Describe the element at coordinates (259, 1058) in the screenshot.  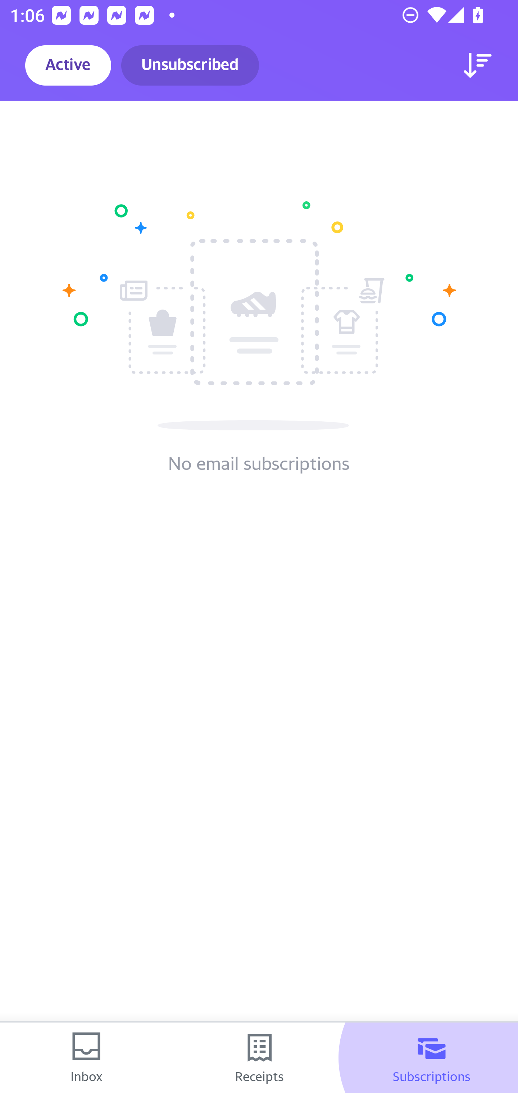
I see `Receipts` at that location.